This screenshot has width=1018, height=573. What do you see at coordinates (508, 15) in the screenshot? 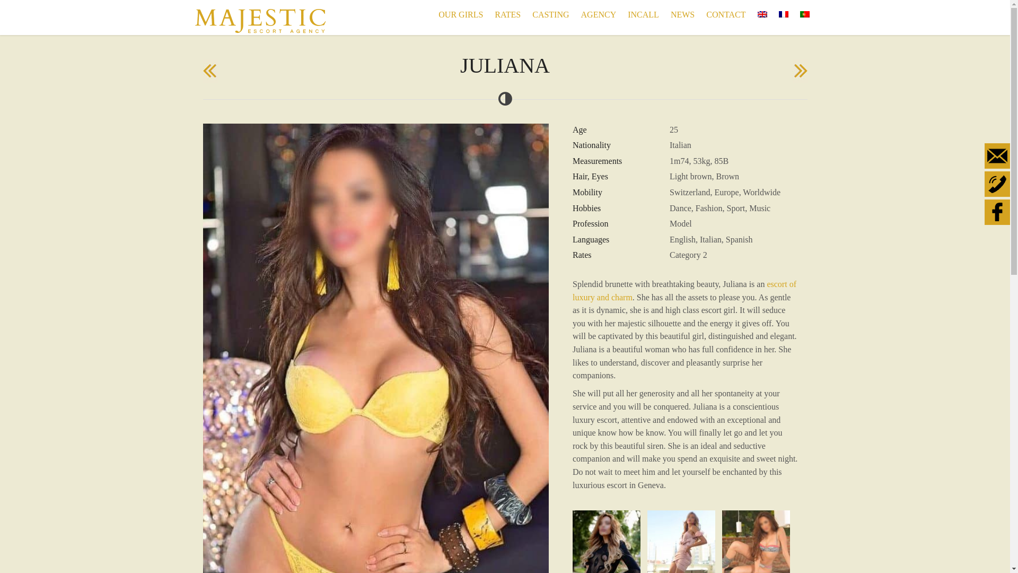
I see `RATES` at bounding box center [508, 15].